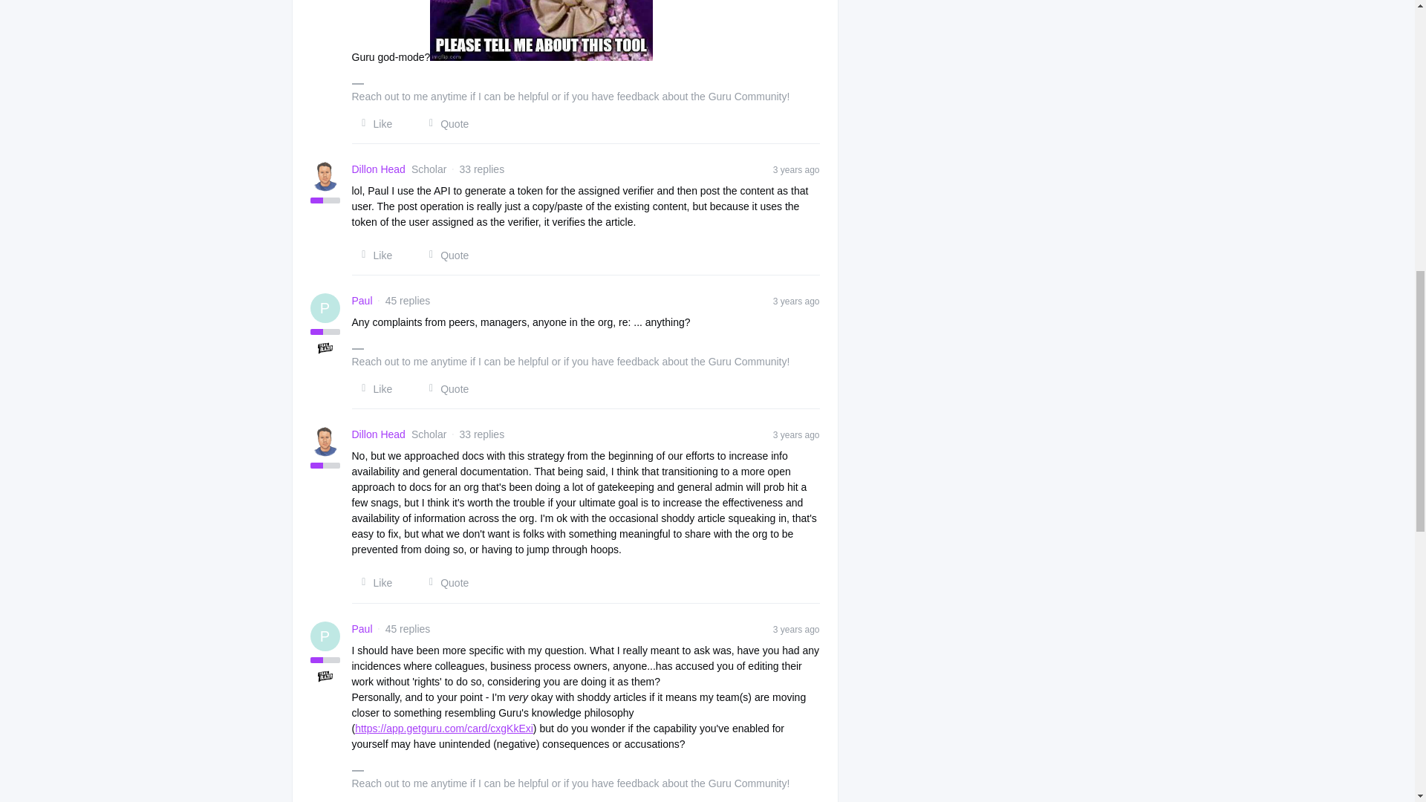 The height and width of the screenshot is (802, 1426). Describe the element at coordinates (444, 389) in the screenshot. I see `Quote` at that location.